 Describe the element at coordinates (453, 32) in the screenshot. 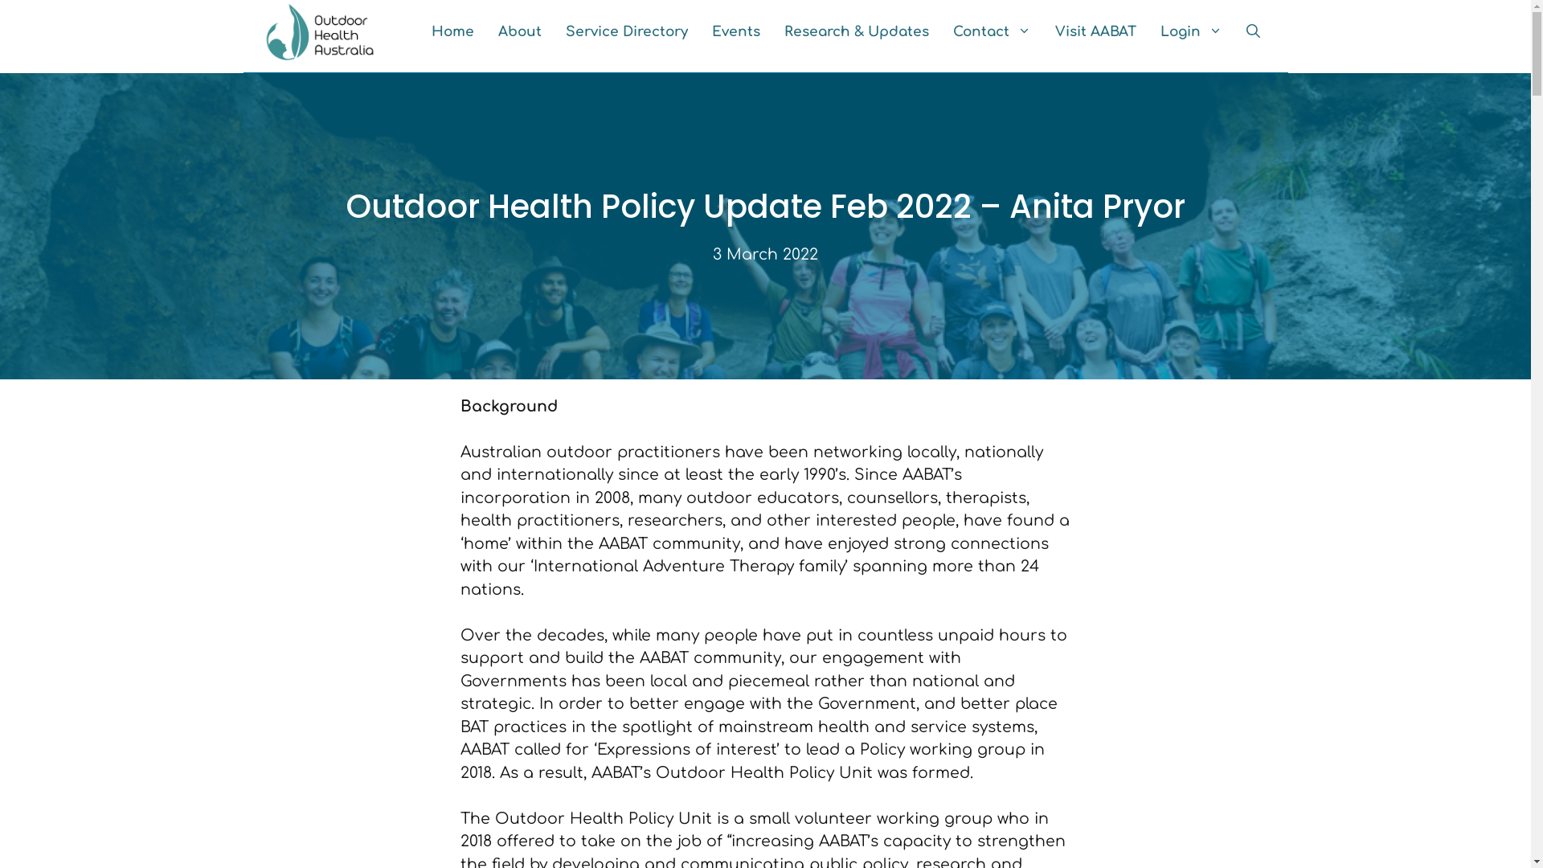

I see `Home` at that location.